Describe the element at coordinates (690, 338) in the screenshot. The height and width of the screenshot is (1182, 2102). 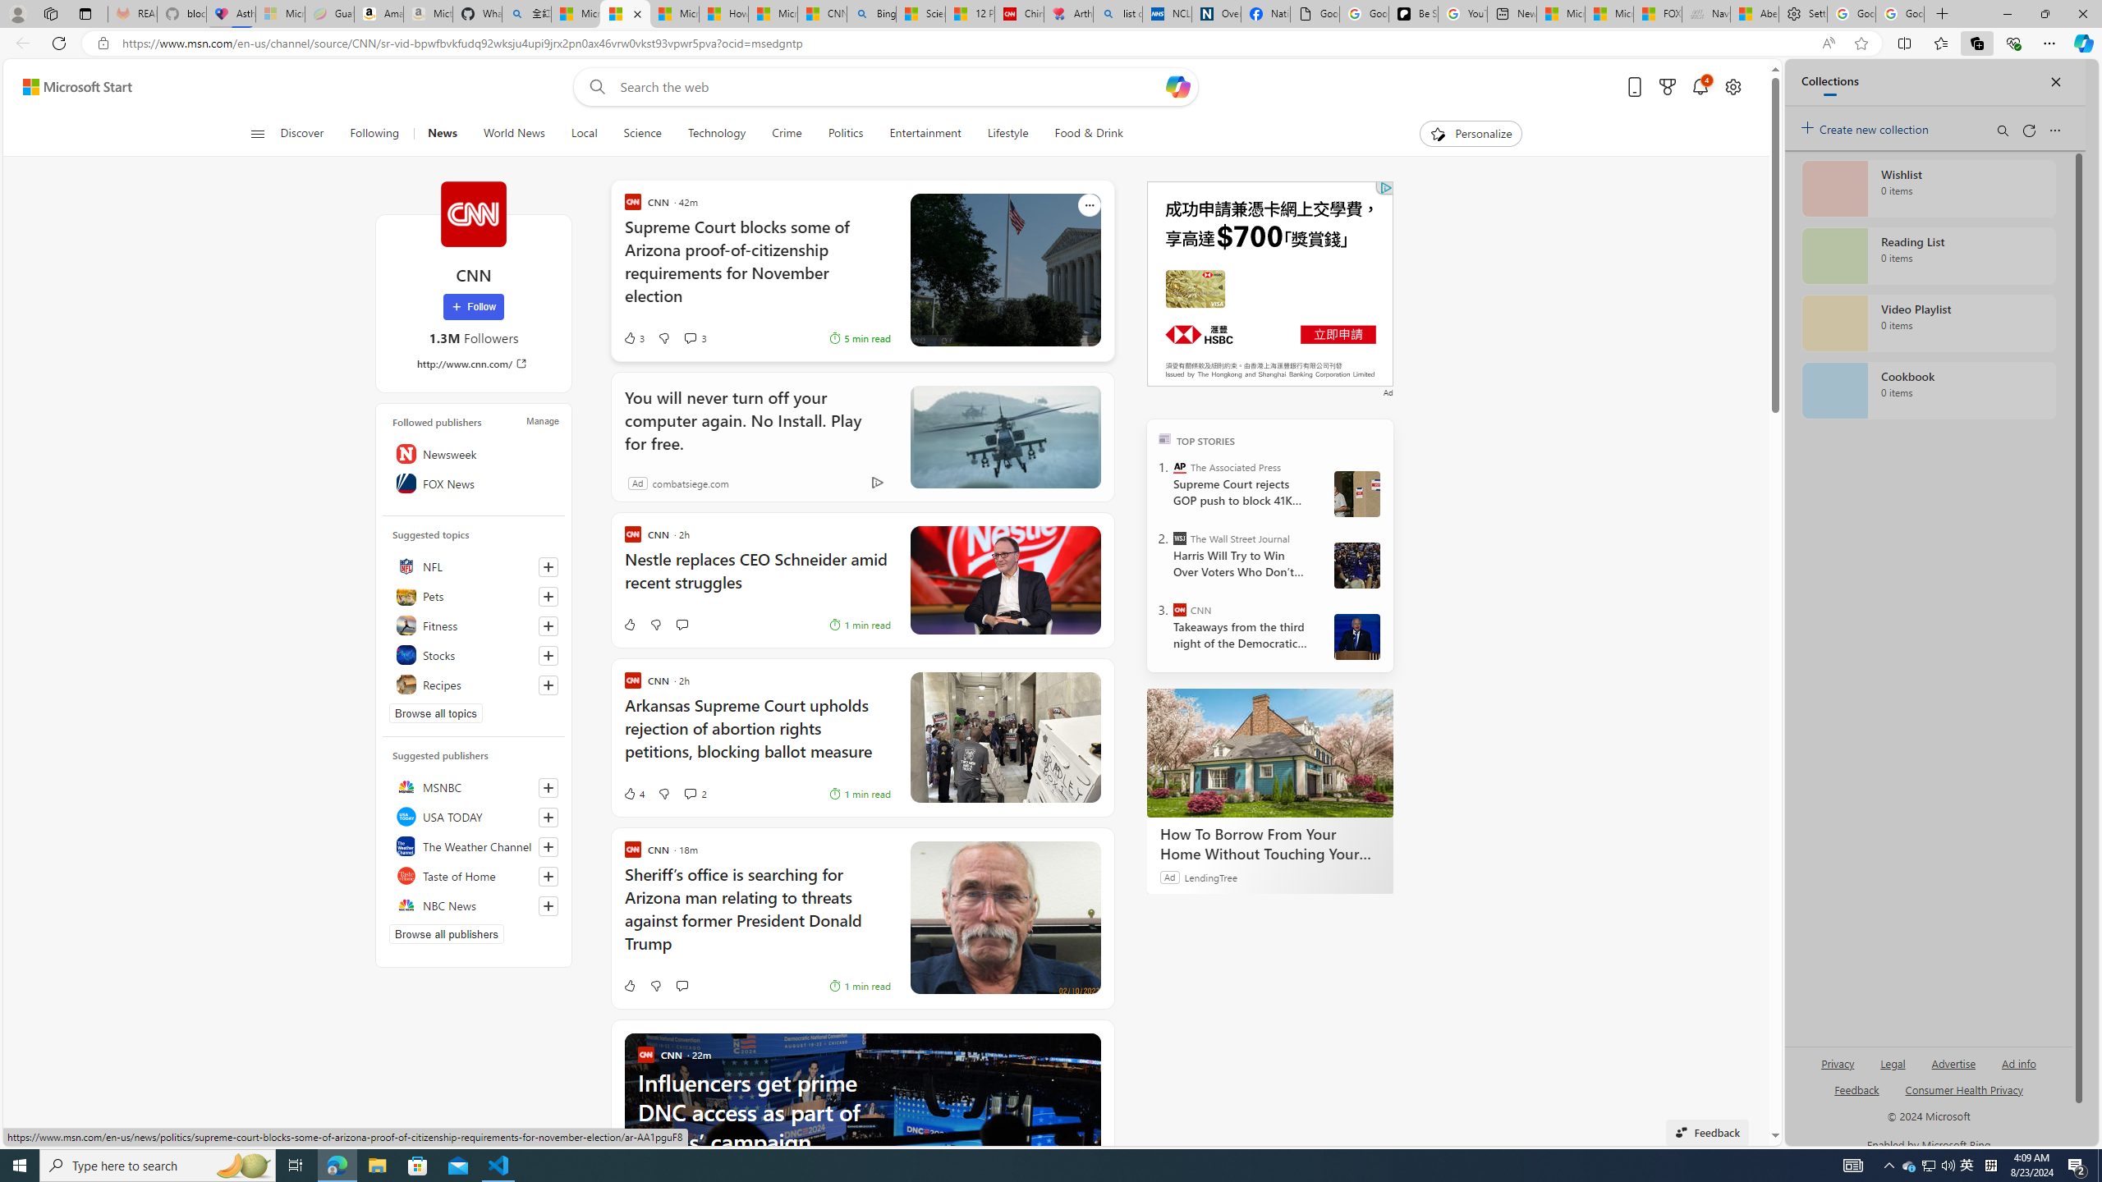
I see `View comments 3 Comment` at that location.